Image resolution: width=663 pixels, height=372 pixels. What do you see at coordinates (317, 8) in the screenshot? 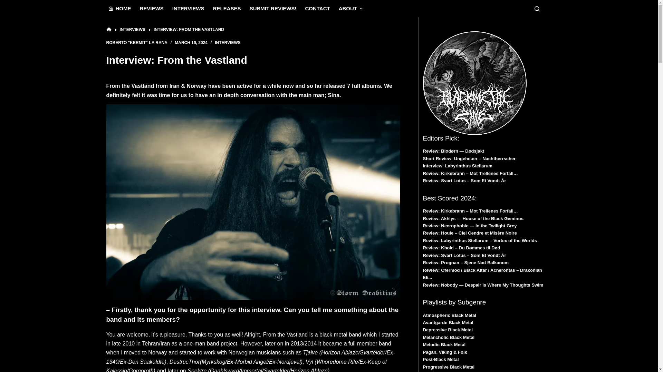
I see `CONTACT` at bounding box center [317, 8].